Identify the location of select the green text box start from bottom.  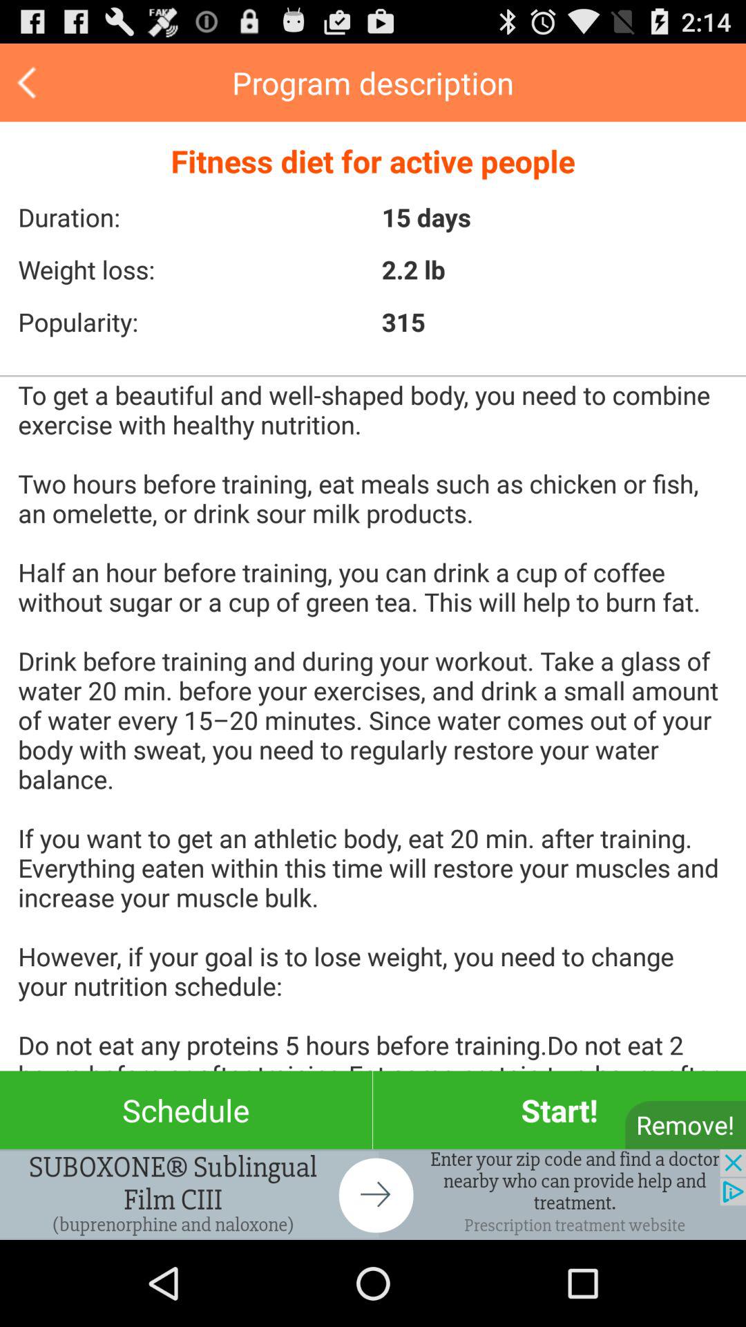
(559, 1110).